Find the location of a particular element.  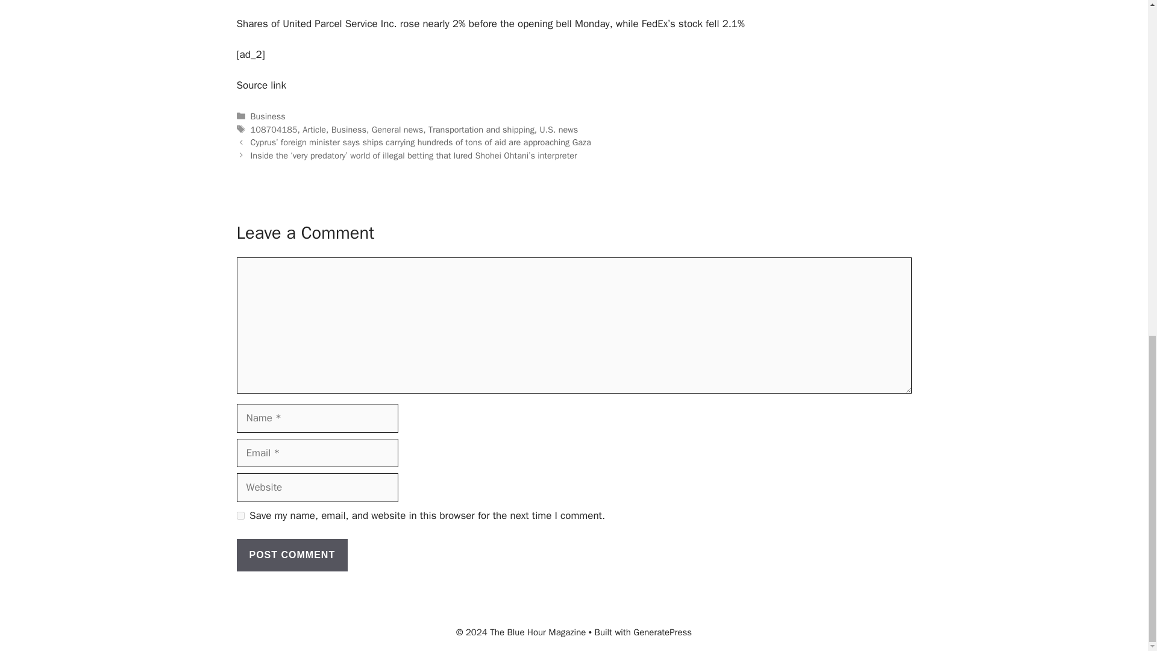

Business is located at coordinates (348, 129).